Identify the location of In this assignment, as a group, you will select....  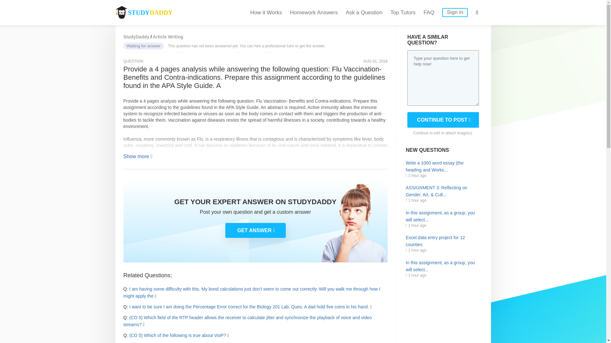
(443, 216).